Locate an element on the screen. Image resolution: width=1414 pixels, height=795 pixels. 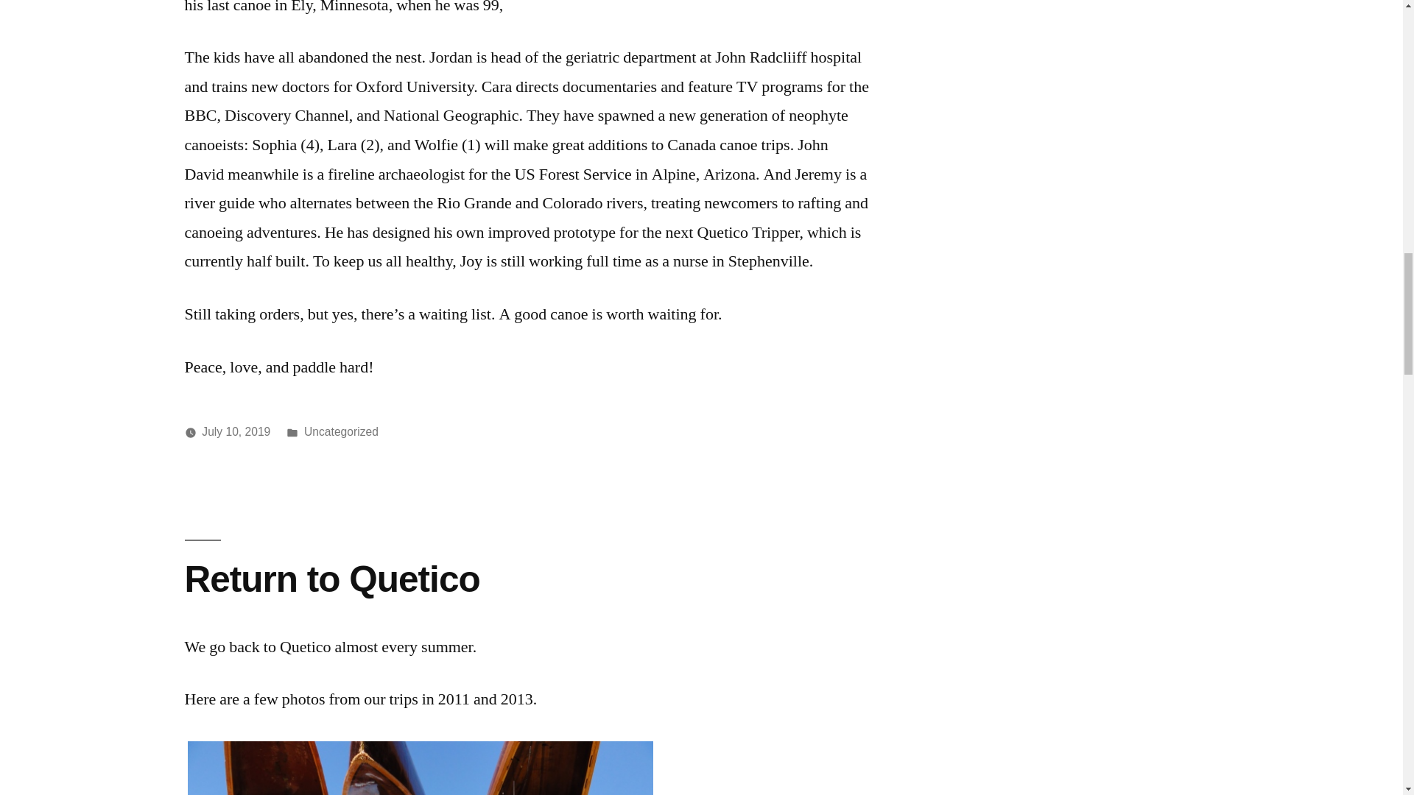
DSC00657 is located at coordinates (420, 767).